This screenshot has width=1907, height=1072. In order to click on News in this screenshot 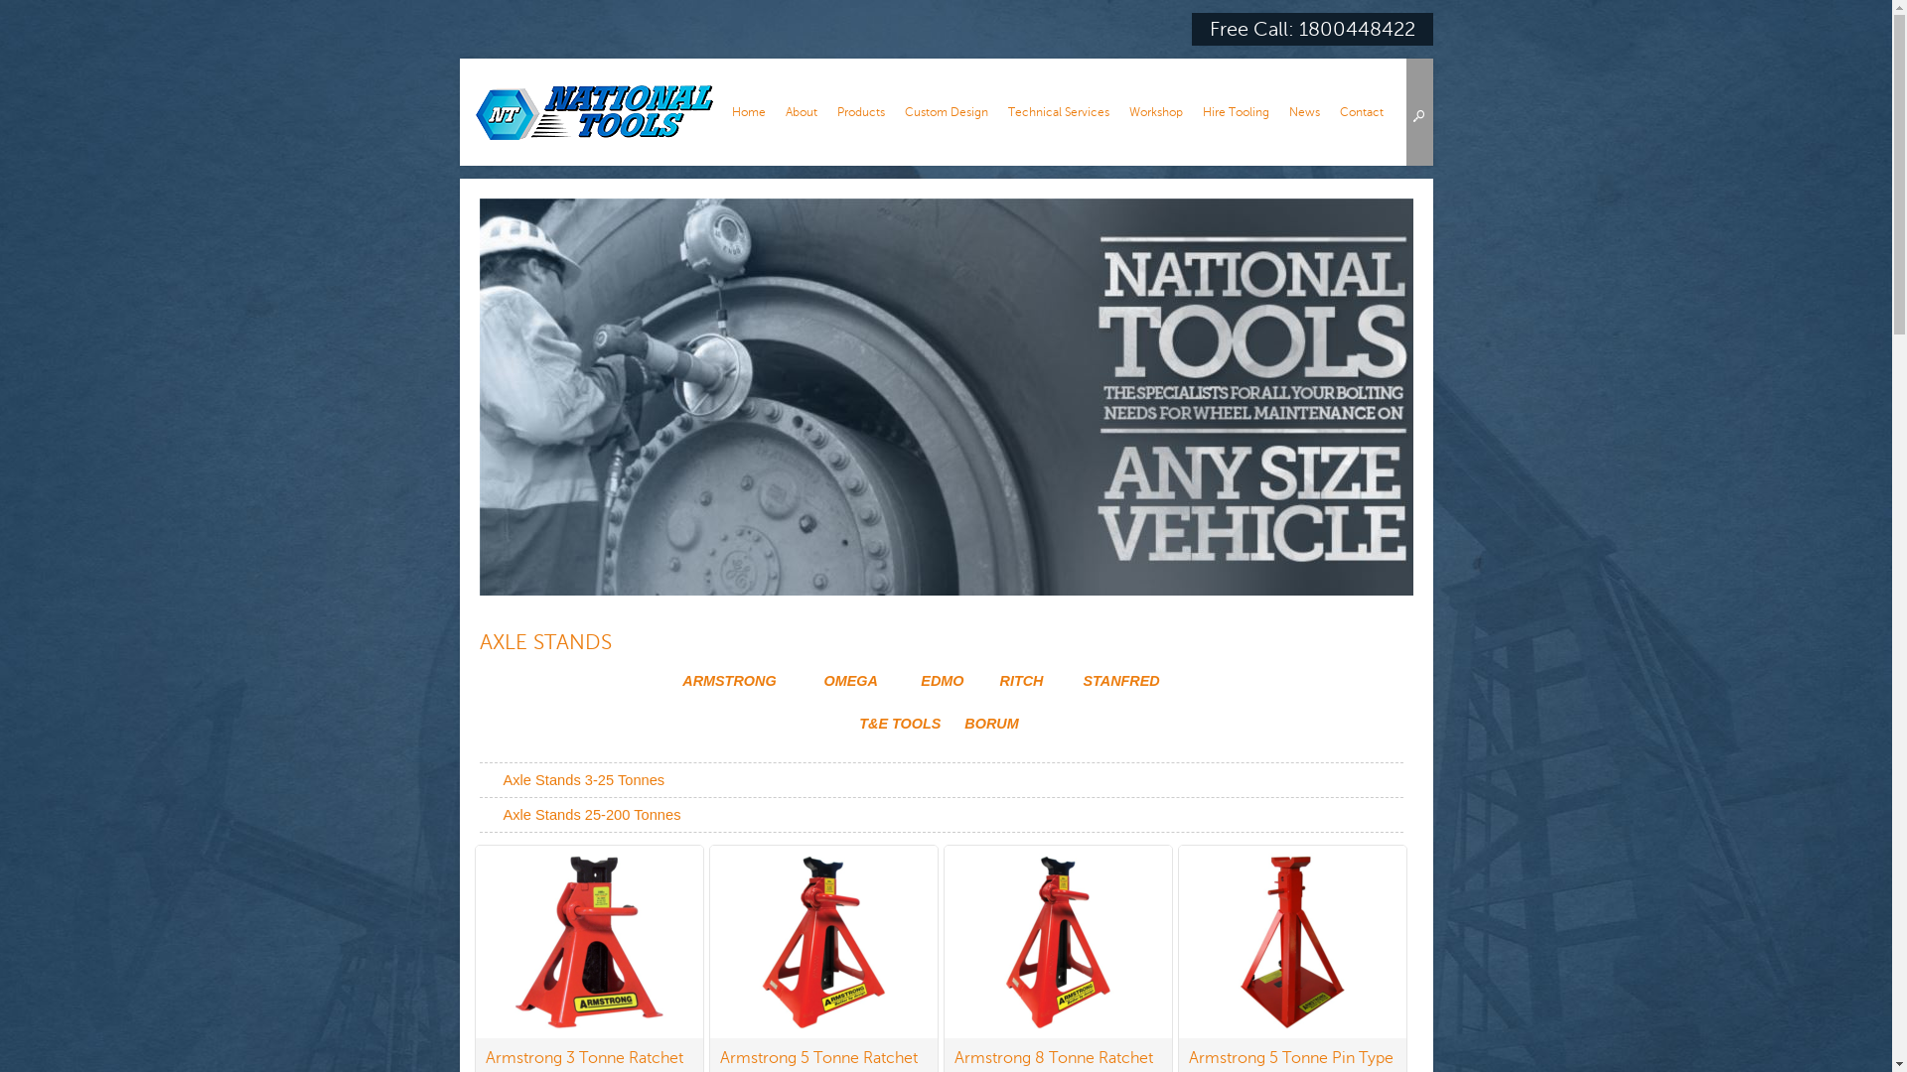, I will do `click(1305, 112)`.